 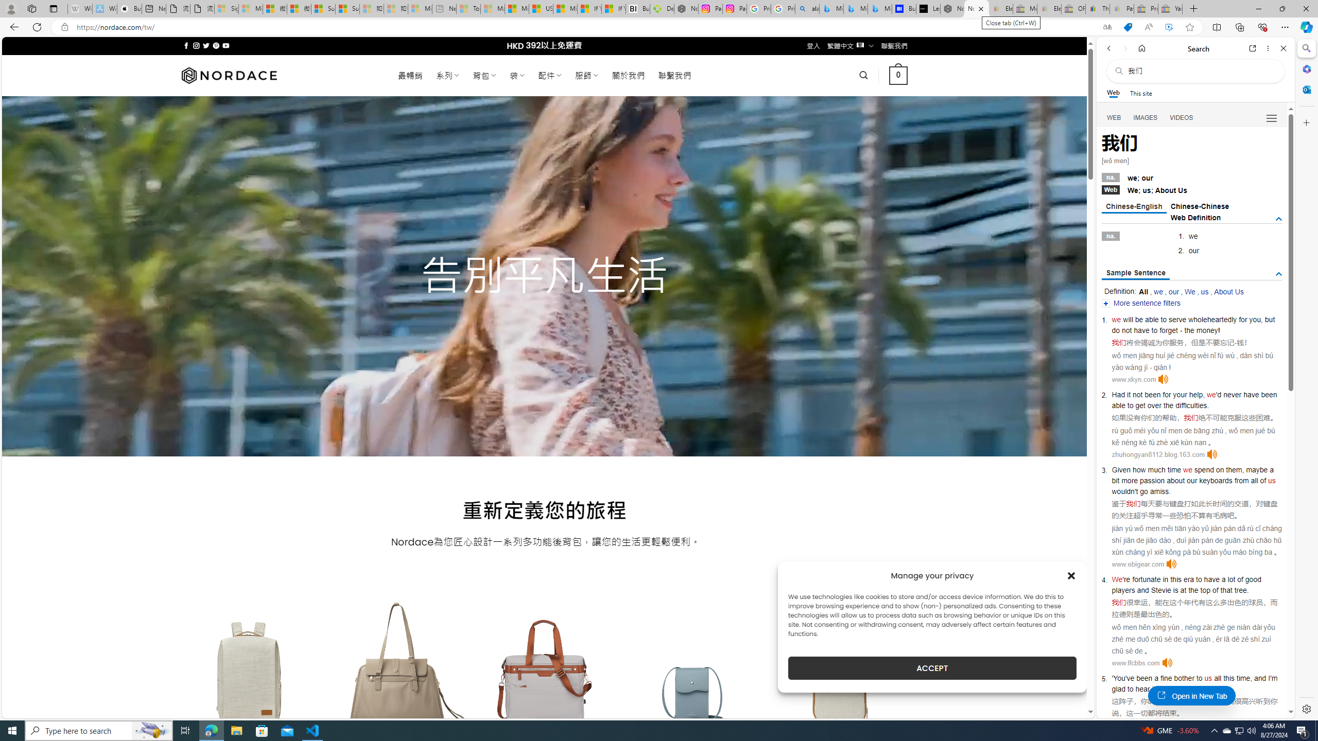 I want to click on Enhance video, so click(x=1169, y=27).